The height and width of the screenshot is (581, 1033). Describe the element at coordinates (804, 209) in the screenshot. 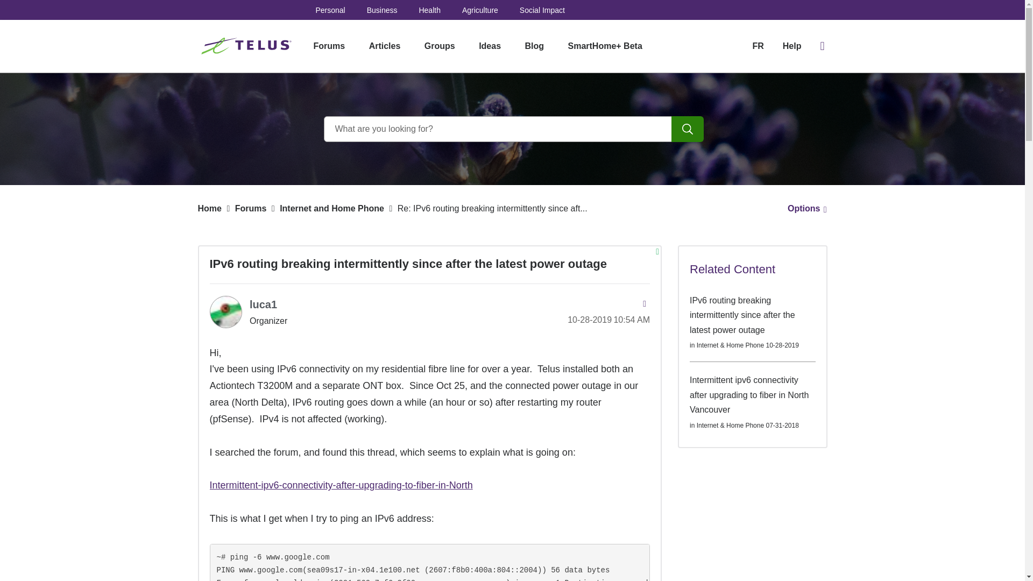

I see `Show option menu` at that location.